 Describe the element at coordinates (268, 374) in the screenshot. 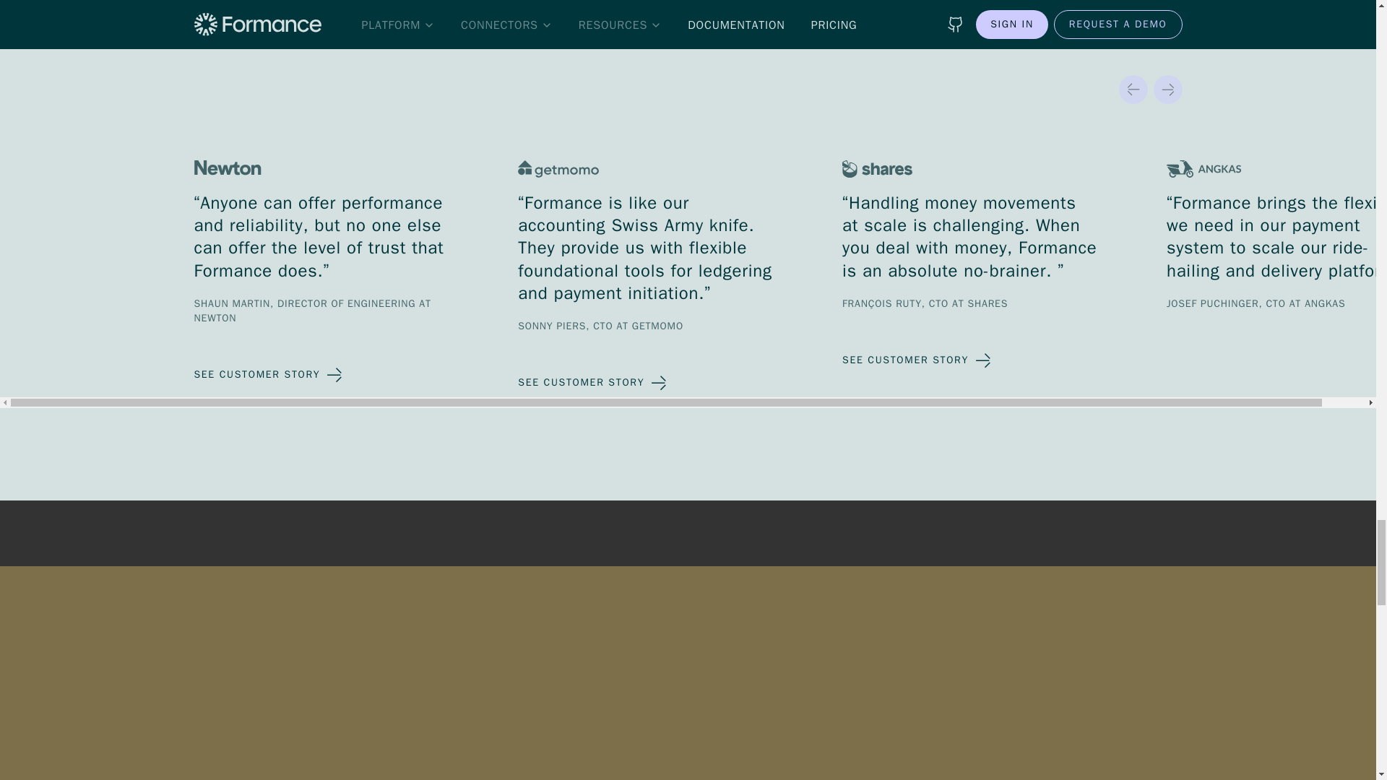

I see `SEE CUSTOMER STORY` at that location.